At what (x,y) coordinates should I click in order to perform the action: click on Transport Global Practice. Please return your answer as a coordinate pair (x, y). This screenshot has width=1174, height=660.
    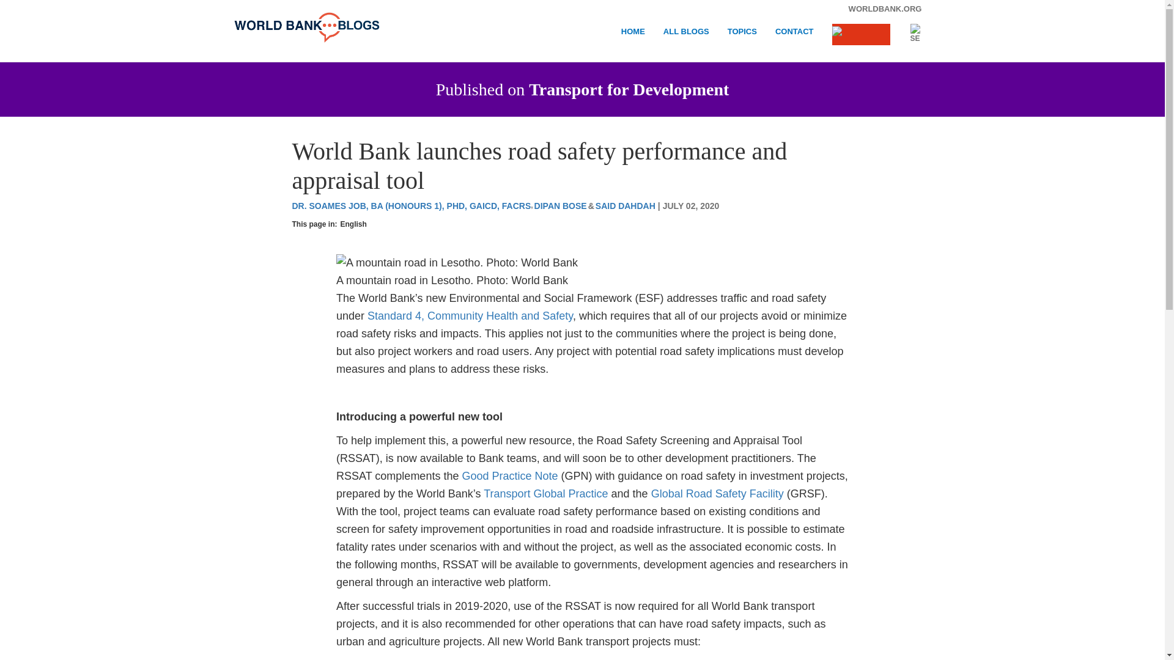
    Looking at the image, I should click on (545, 494).